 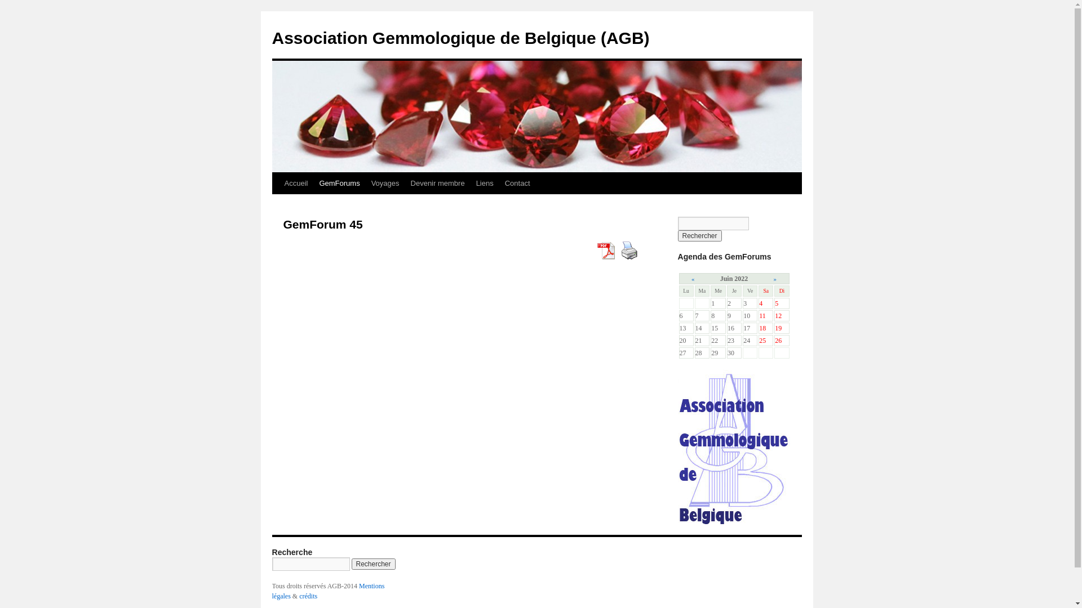 What do you see at coordinates (629, 251) in the screenshot?
I see `Print Content` at bounding box center [629, 251].